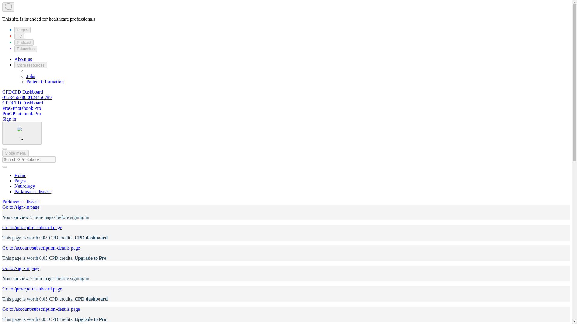  Describe the element at coordinates (33, 191) in the screenshot. I see `Parkinson's disease` at that location.